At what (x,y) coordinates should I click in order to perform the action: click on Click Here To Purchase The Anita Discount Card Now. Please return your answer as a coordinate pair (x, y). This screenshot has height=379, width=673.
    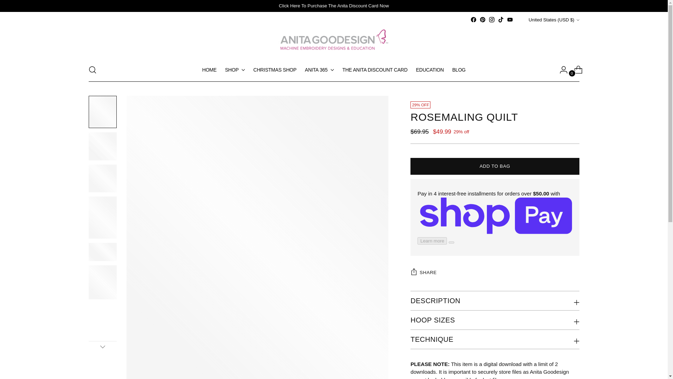
    Looking at the image, I should click on (334, 6).